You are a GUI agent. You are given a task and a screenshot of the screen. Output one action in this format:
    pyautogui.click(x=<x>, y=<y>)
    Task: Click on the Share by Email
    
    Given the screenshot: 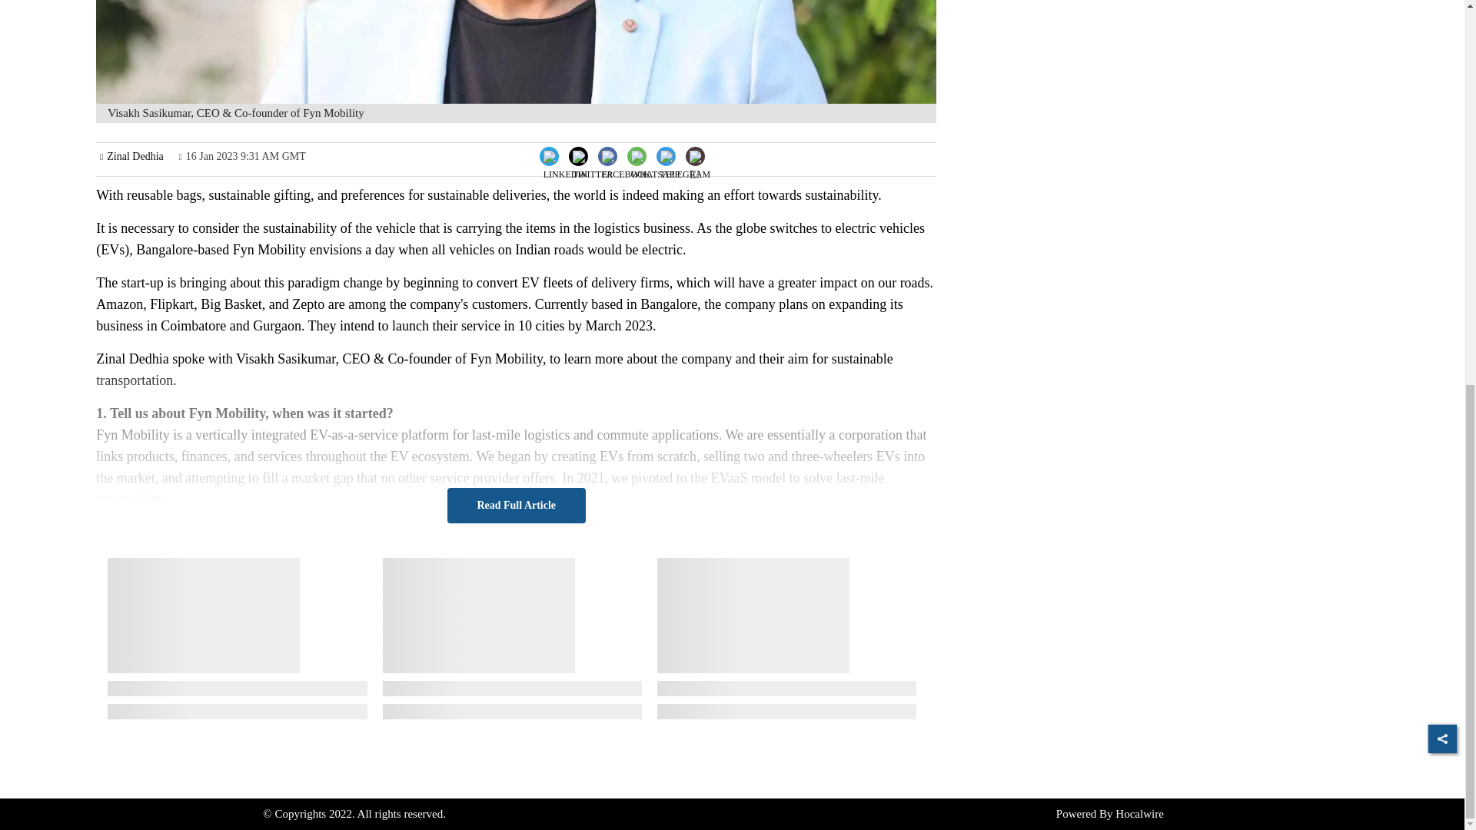 What is the action you would take?
    pyautogui.click(x=695, y=158)
    